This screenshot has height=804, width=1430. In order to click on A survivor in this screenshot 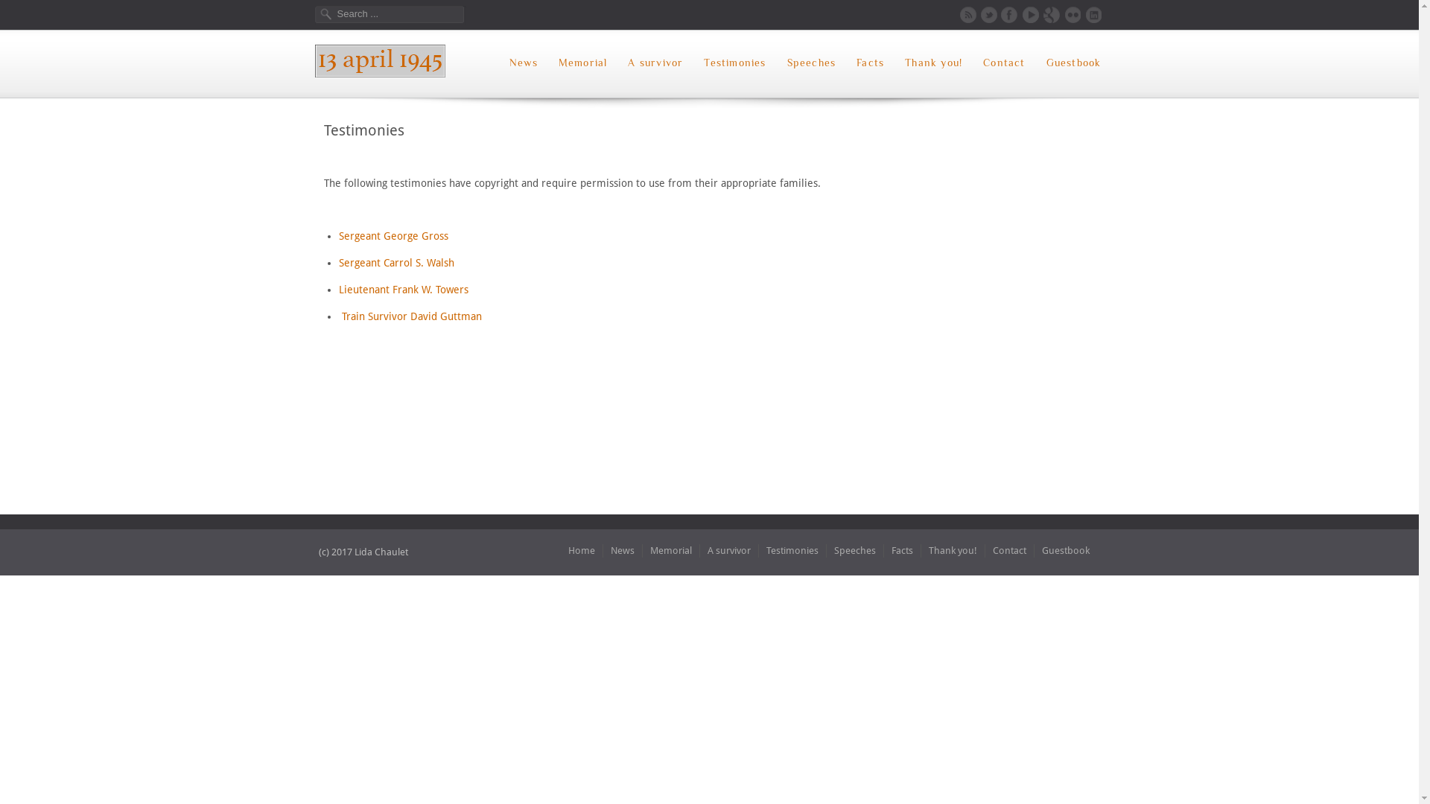, I will do `click(730, 551)`.